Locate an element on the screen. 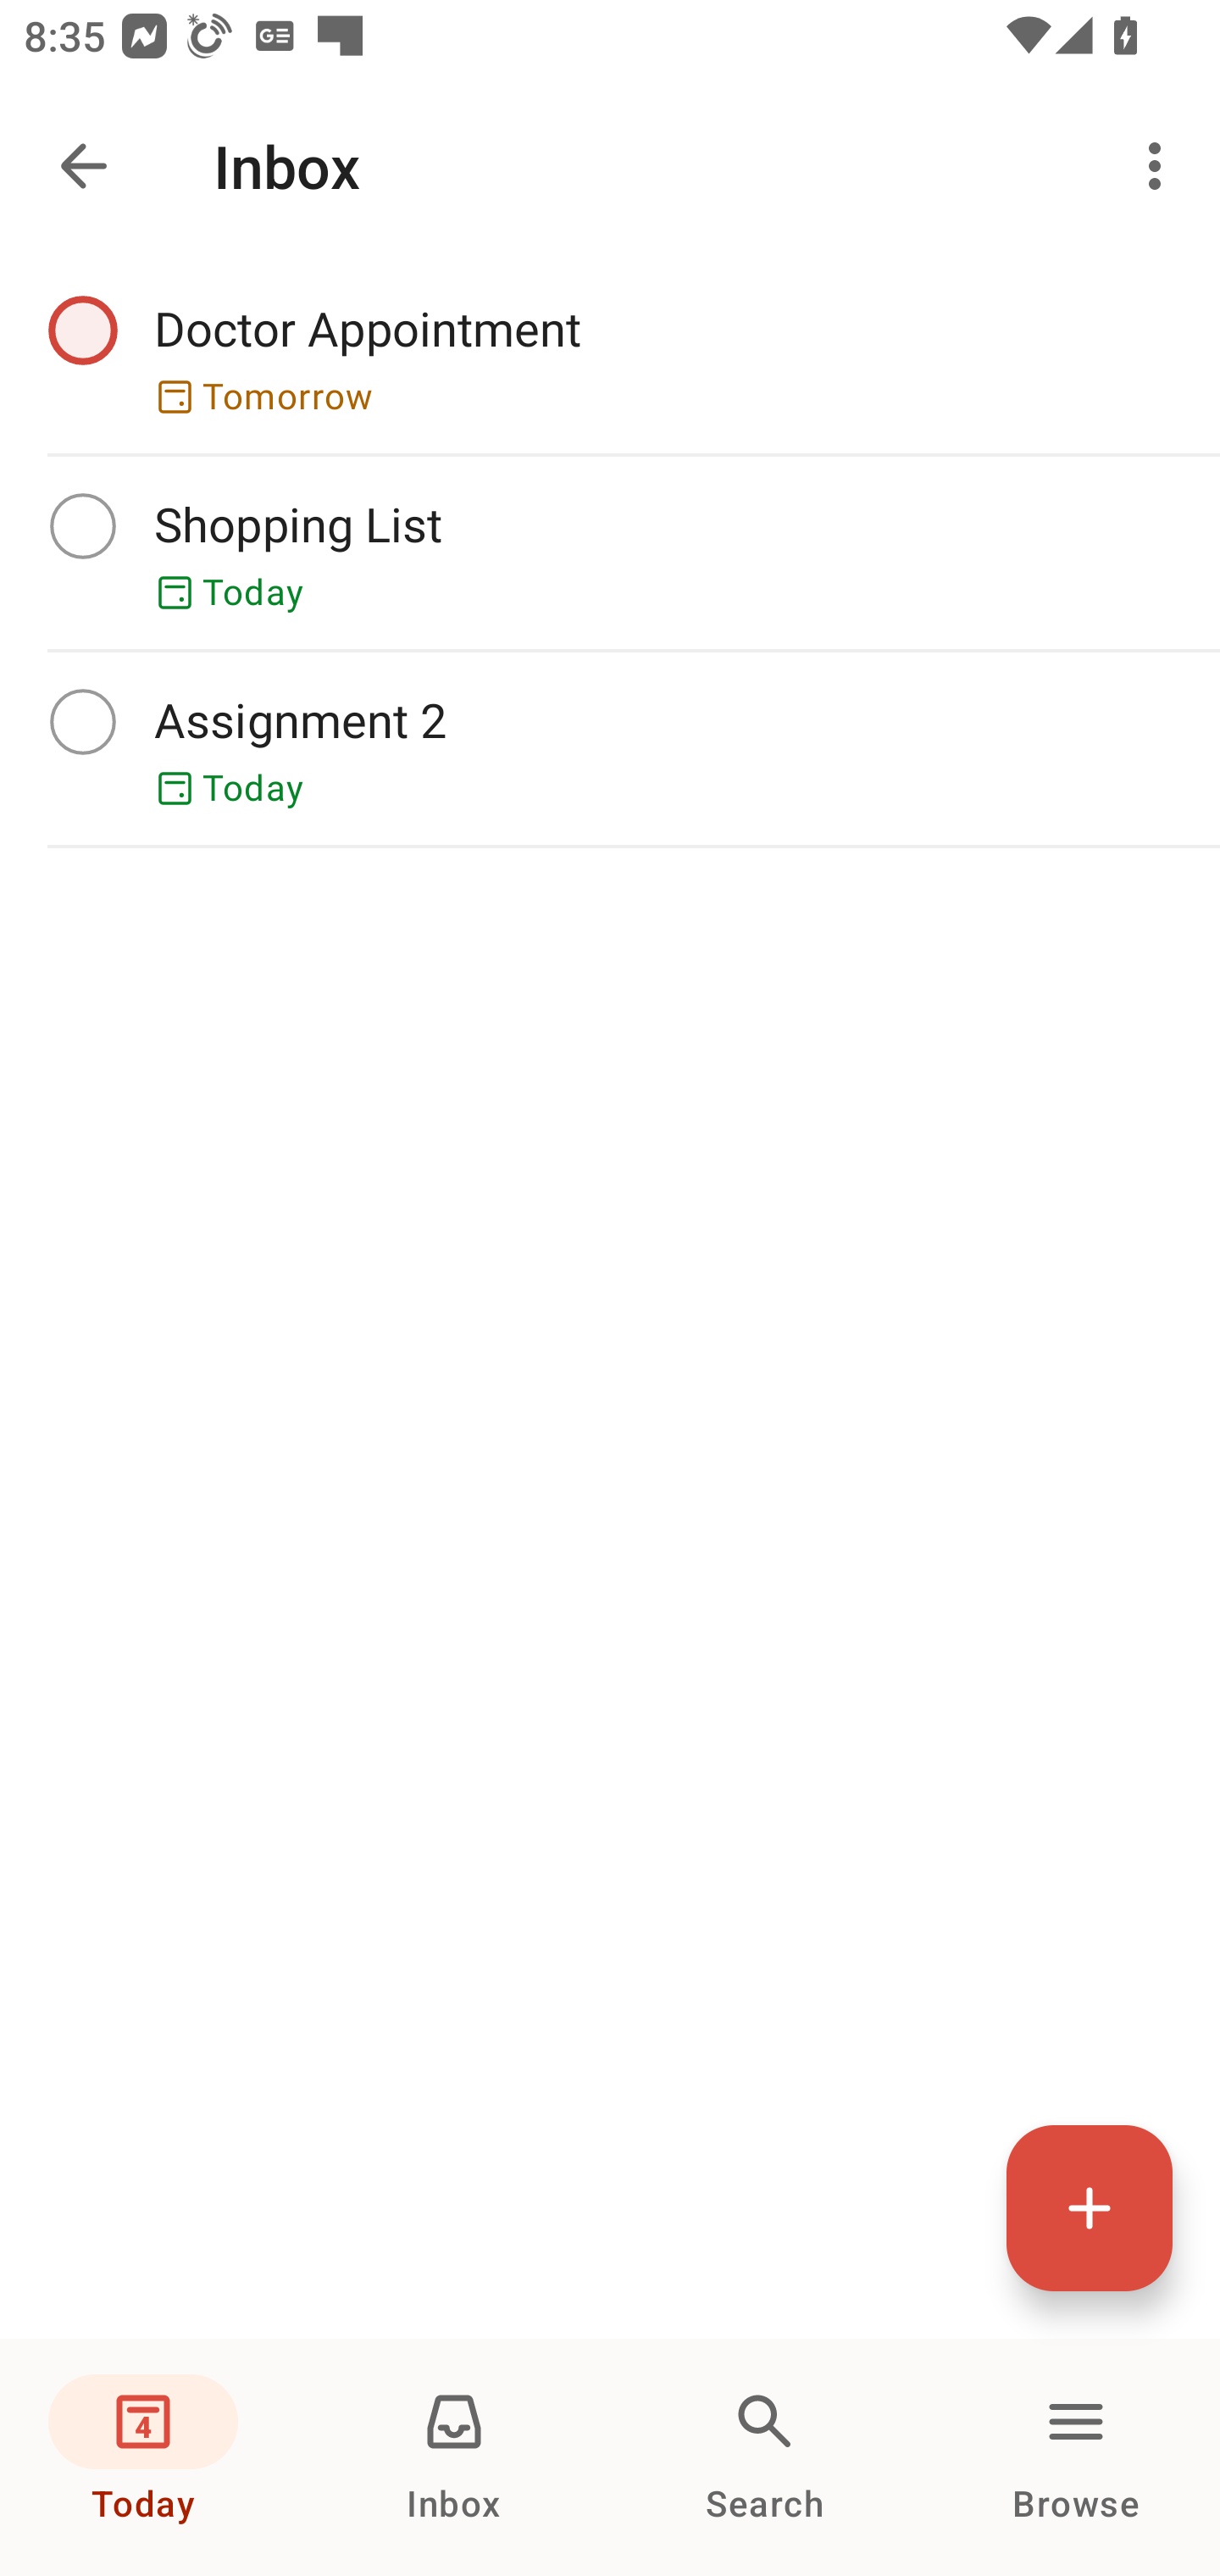 The image size is (1220, 2576). Complete Assignment 2 Today is located at coordinates (610, 748).